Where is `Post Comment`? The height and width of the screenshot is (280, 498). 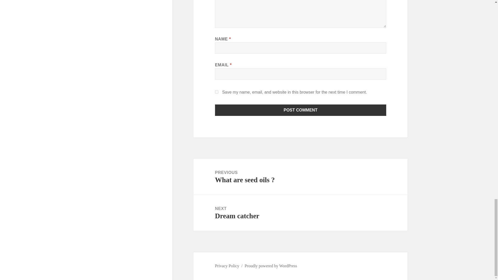
Post Comment is located at coordinates (301, 110).